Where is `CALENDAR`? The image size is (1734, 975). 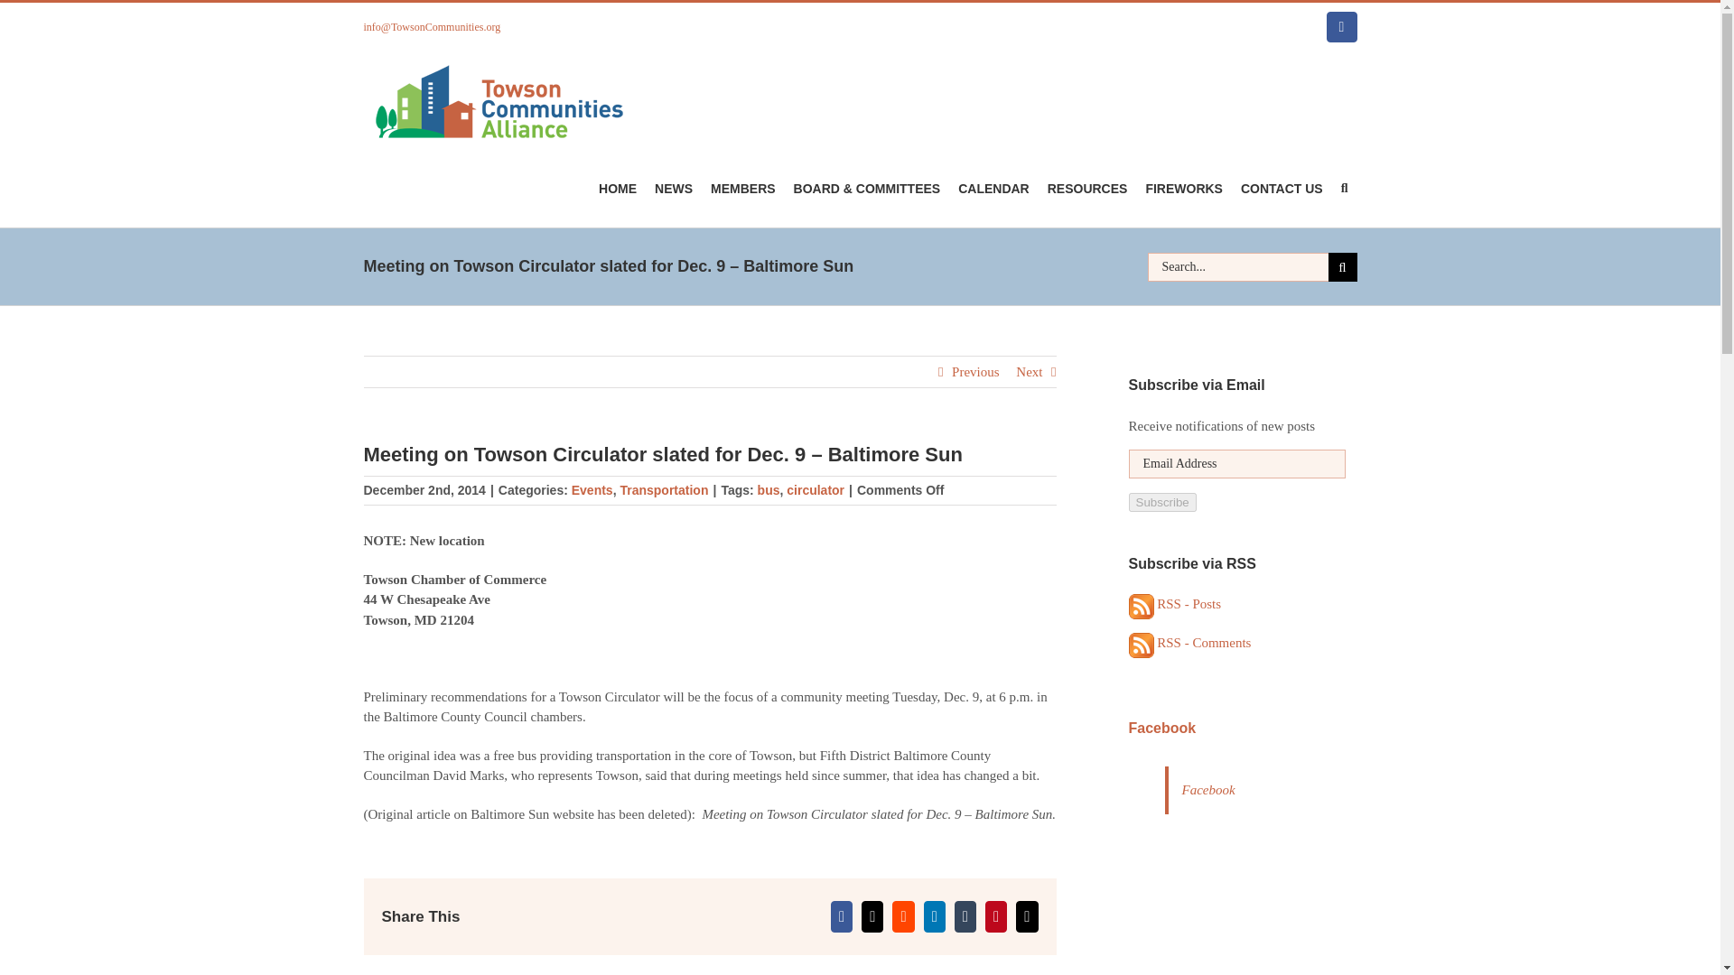
CALENDAR is located at coordinates (993, 188).